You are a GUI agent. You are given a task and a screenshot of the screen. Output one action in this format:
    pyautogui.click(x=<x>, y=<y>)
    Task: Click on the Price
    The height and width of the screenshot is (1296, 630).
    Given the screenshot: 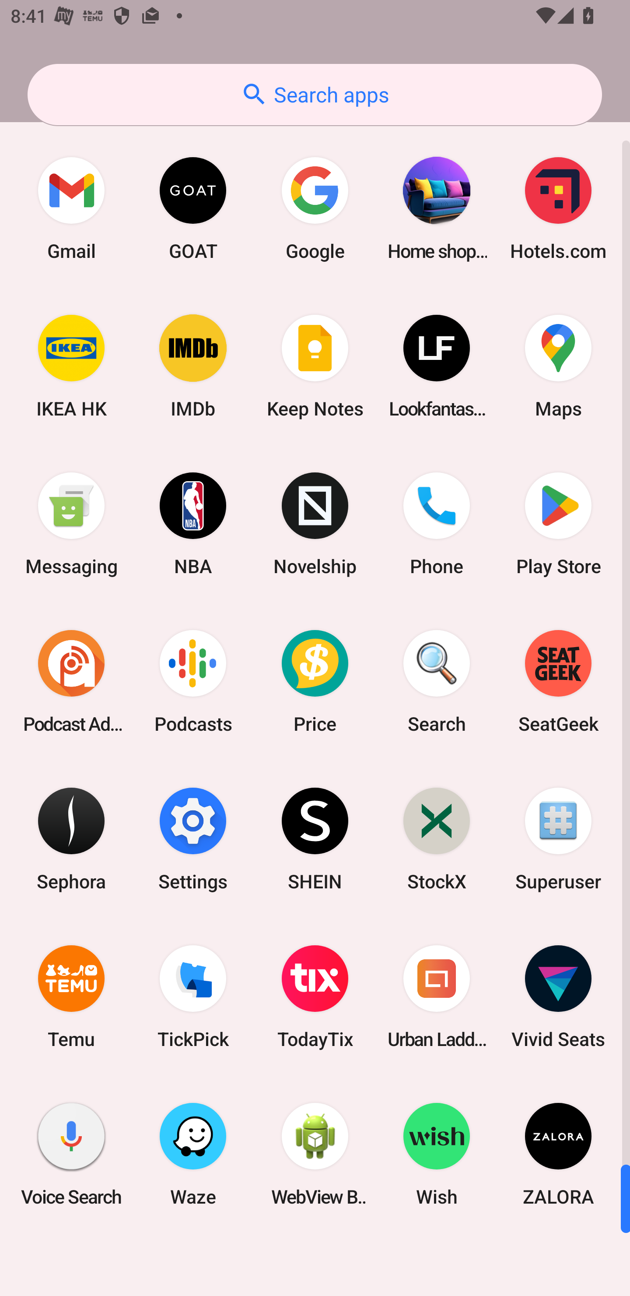 What is the action you would take?
    pyautogui.click(x=315, y=681)
    